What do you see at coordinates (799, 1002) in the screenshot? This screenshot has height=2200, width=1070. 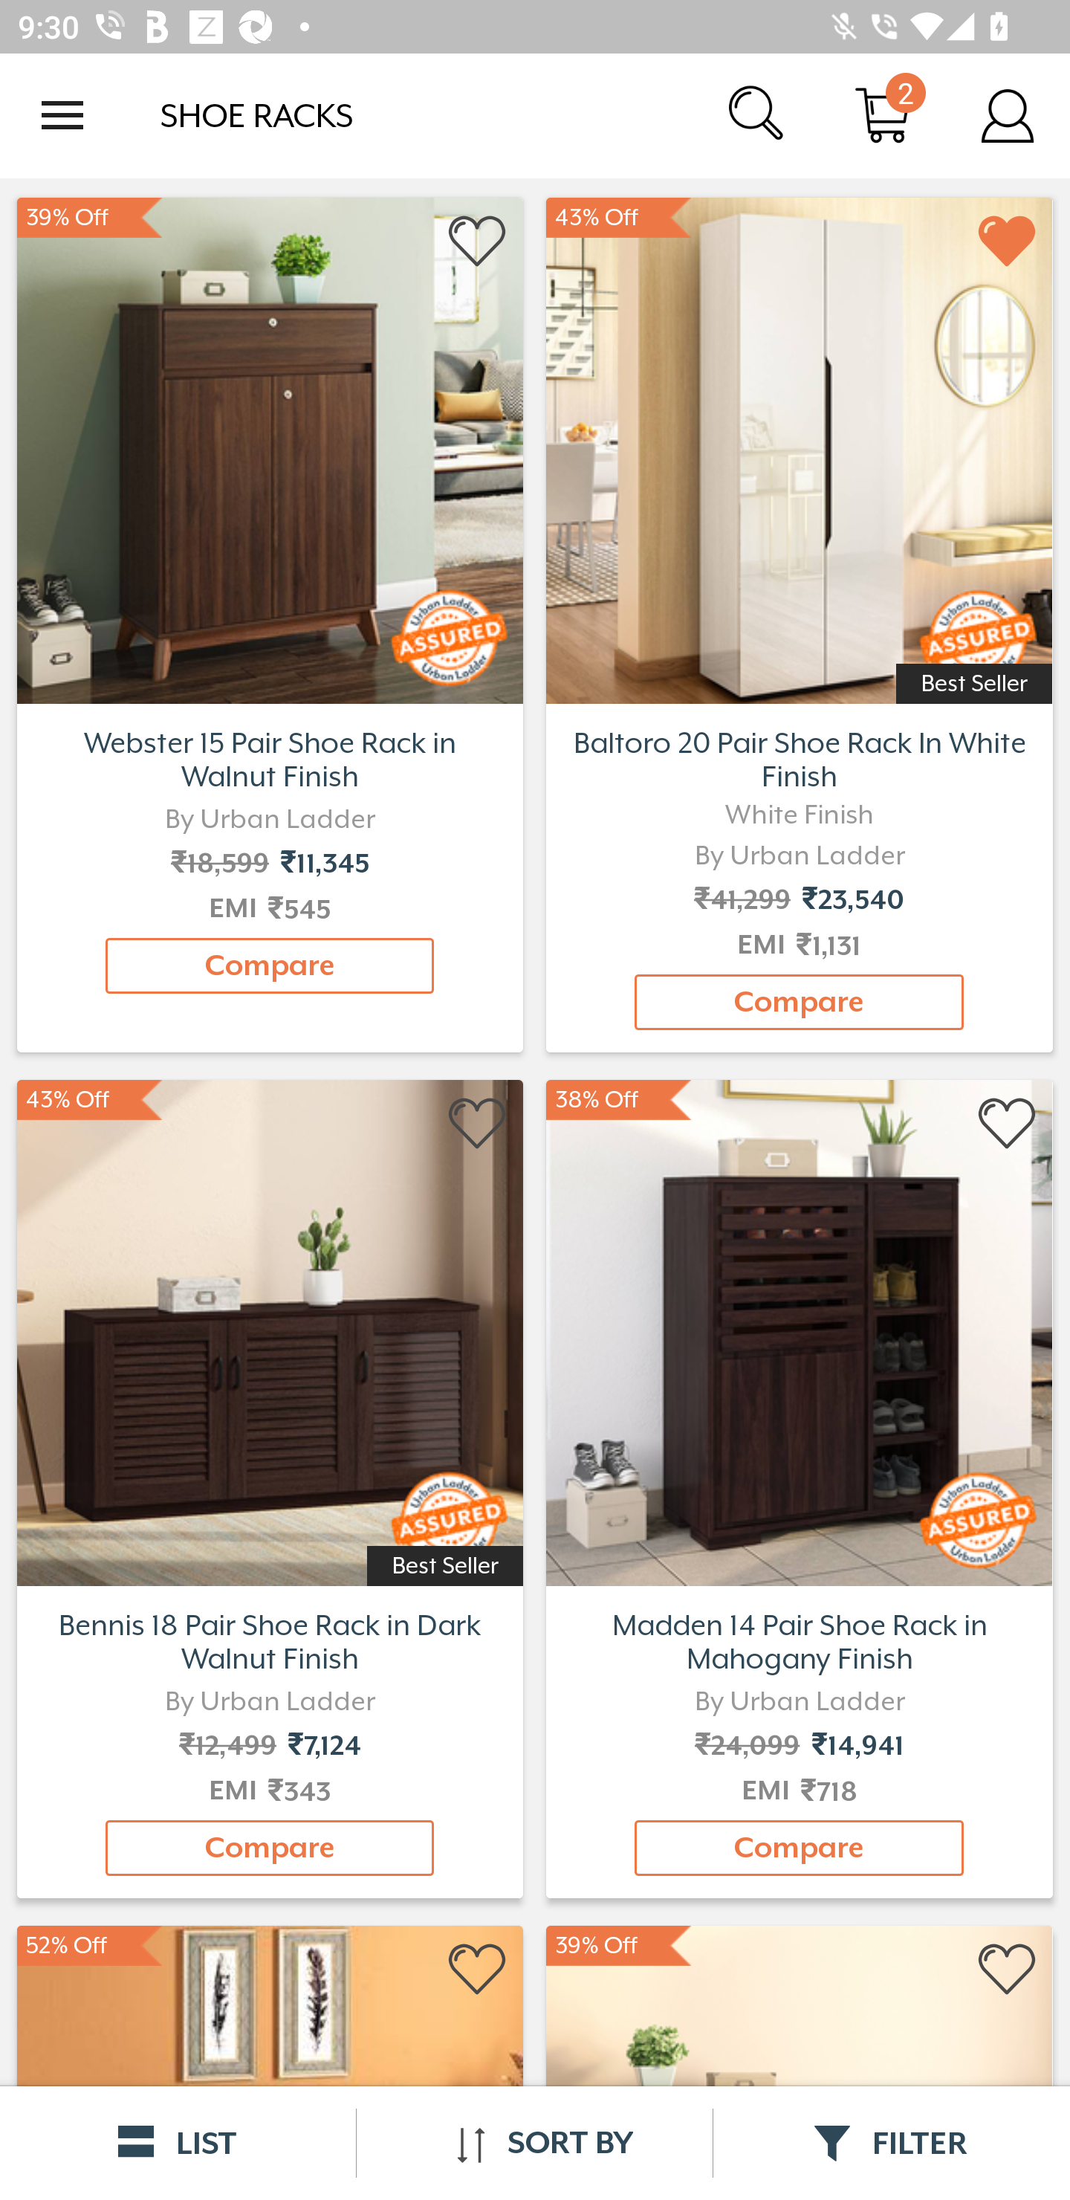 I see `Compare` at bounding box center [799, 1002].